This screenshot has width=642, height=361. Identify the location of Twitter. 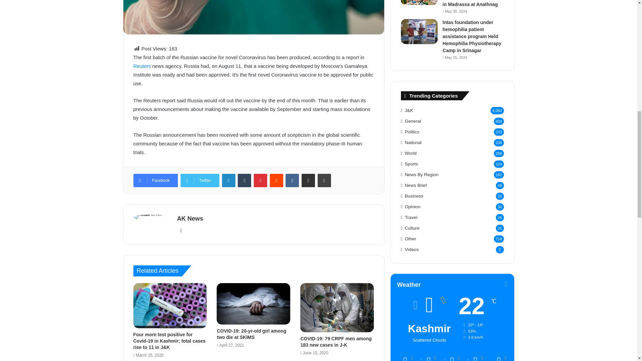
(200, 180).